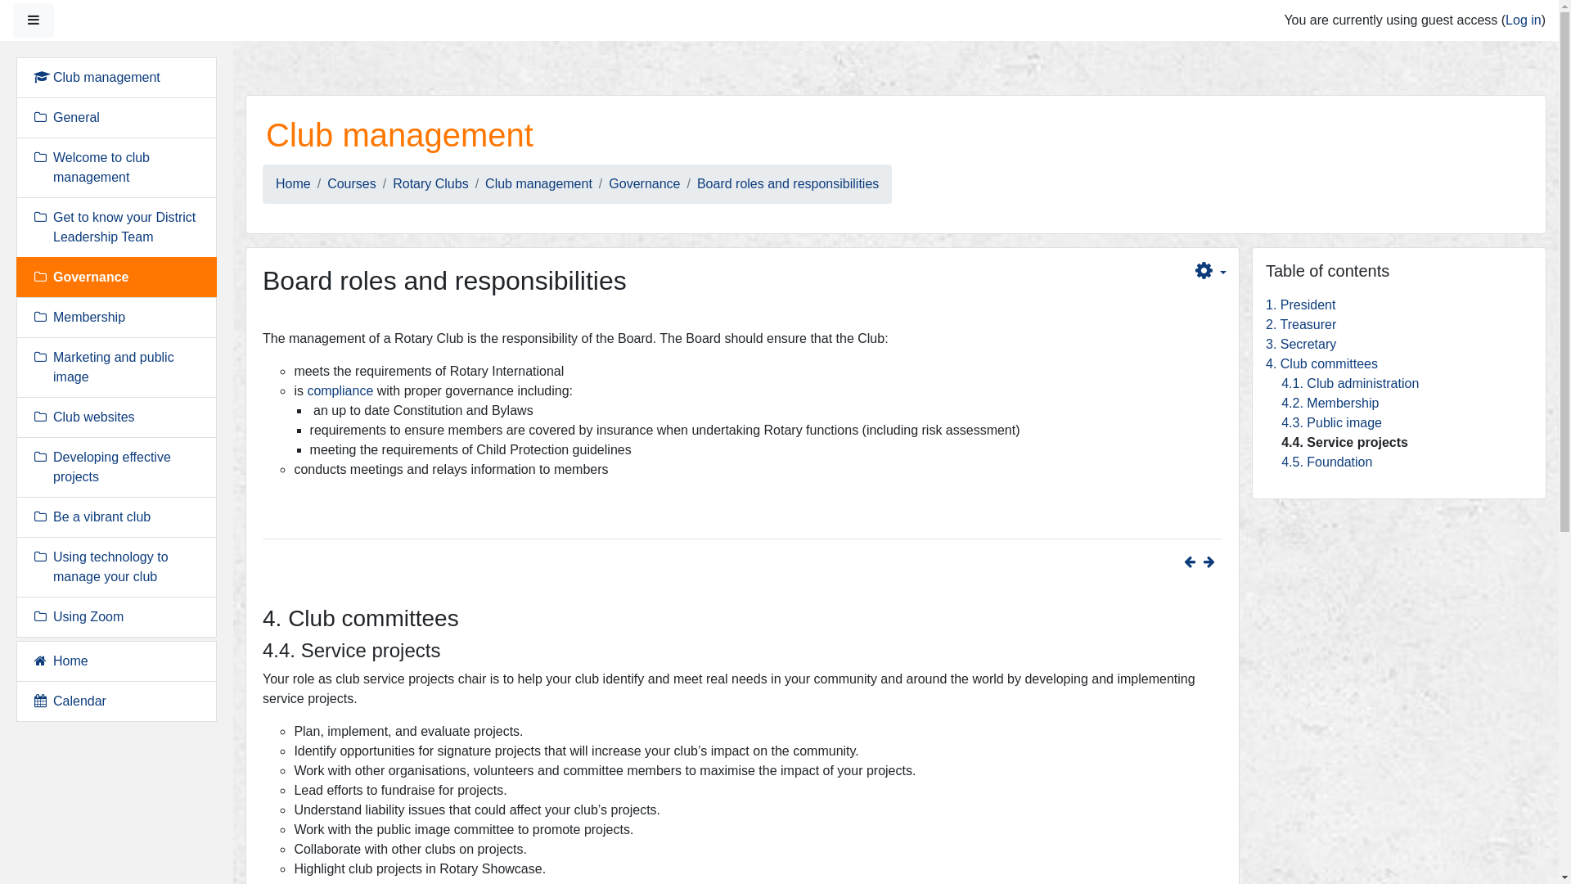 This screenshot has height=884, width=1571. What do you see at coordinates (1190, 562) in the screenshot?
I see `Previous: 4.3. Public image` at bounding box center [1190, 562].